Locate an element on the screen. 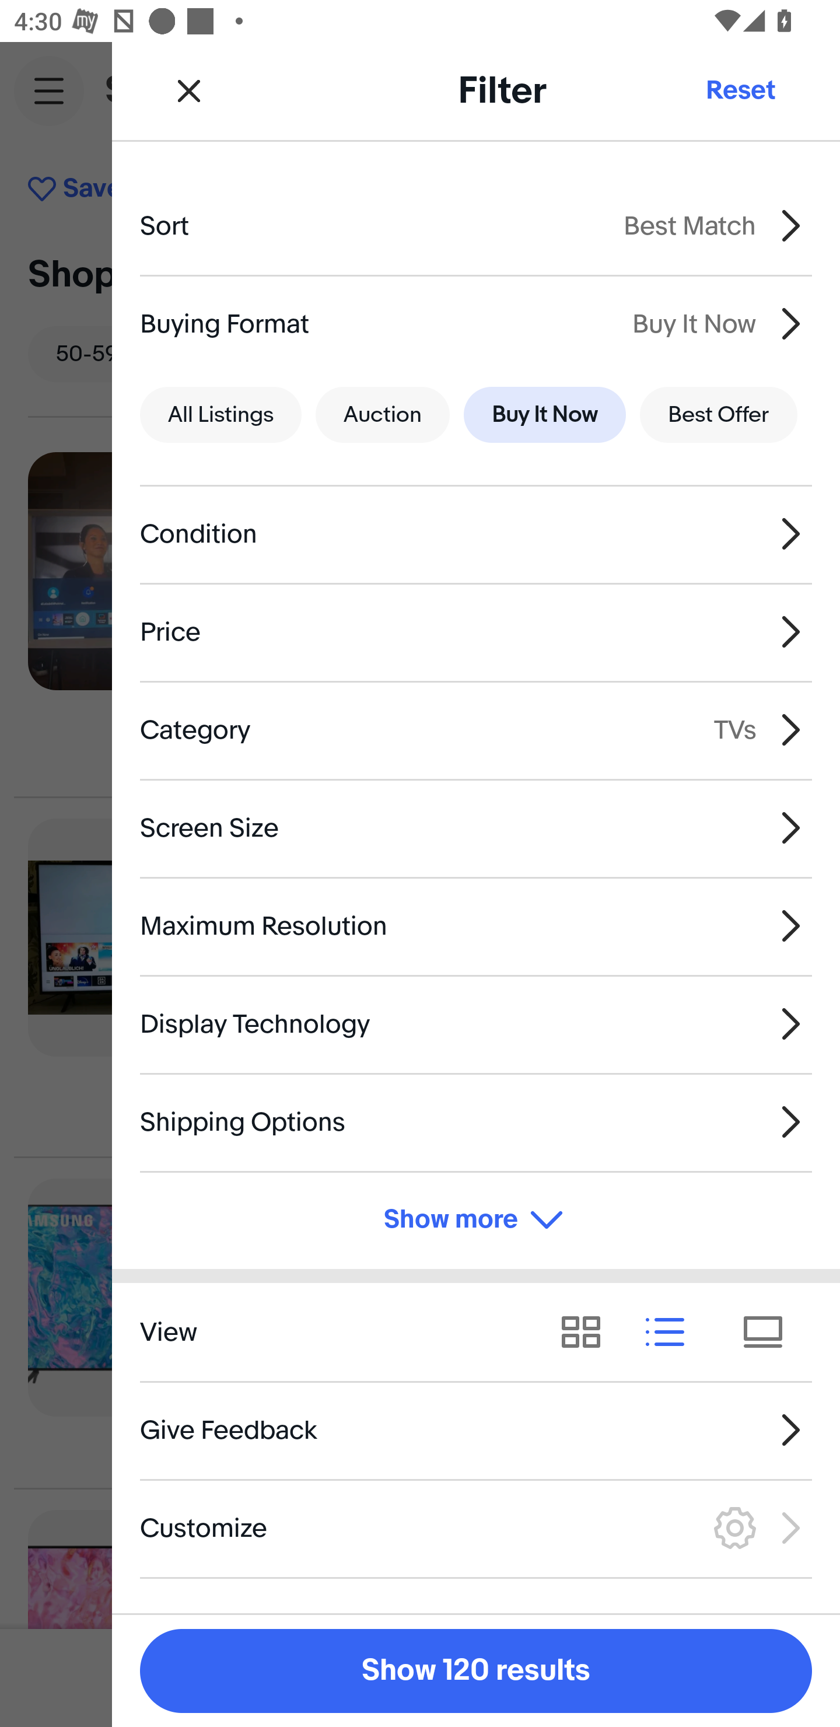 The height and width of the screenshot is (1727, 840). Condition is located at coordinates (476, 534).